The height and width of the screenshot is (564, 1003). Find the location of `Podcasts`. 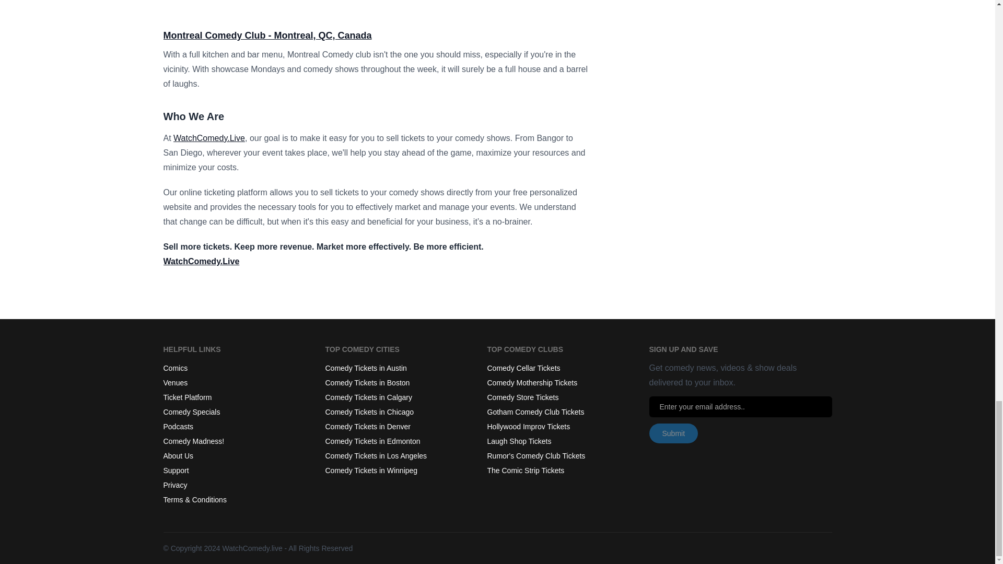

Podcasts is located at coordinates (178, 426).